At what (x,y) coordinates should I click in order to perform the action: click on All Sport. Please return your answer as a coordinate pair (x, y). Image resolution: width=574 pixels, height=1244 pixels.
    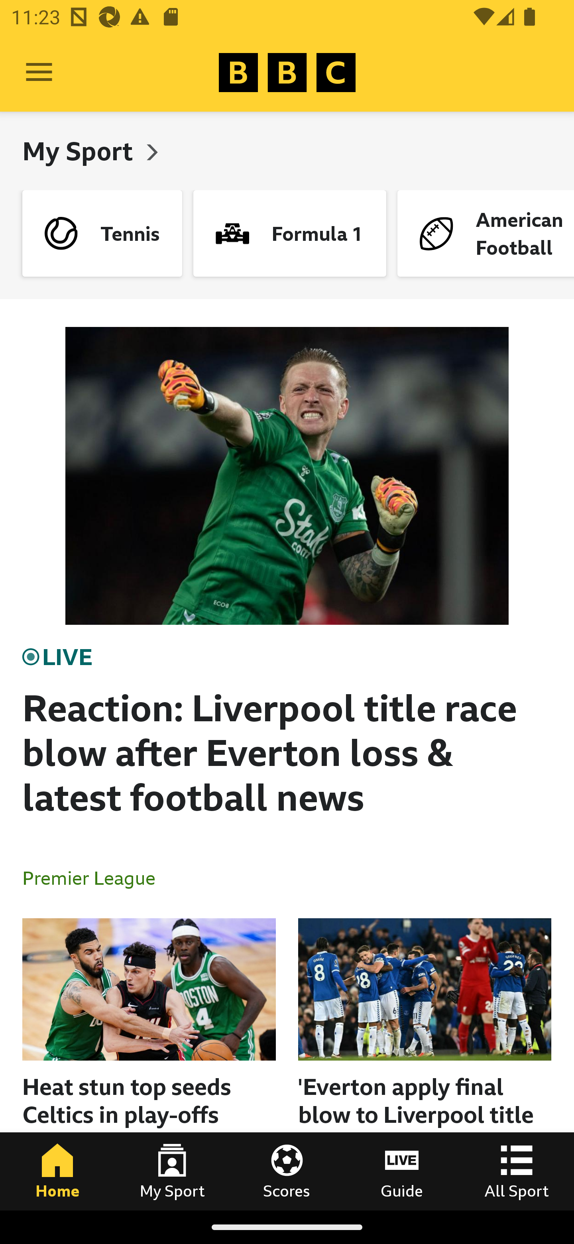
    Looking at the image, I should click on (517, 1171).